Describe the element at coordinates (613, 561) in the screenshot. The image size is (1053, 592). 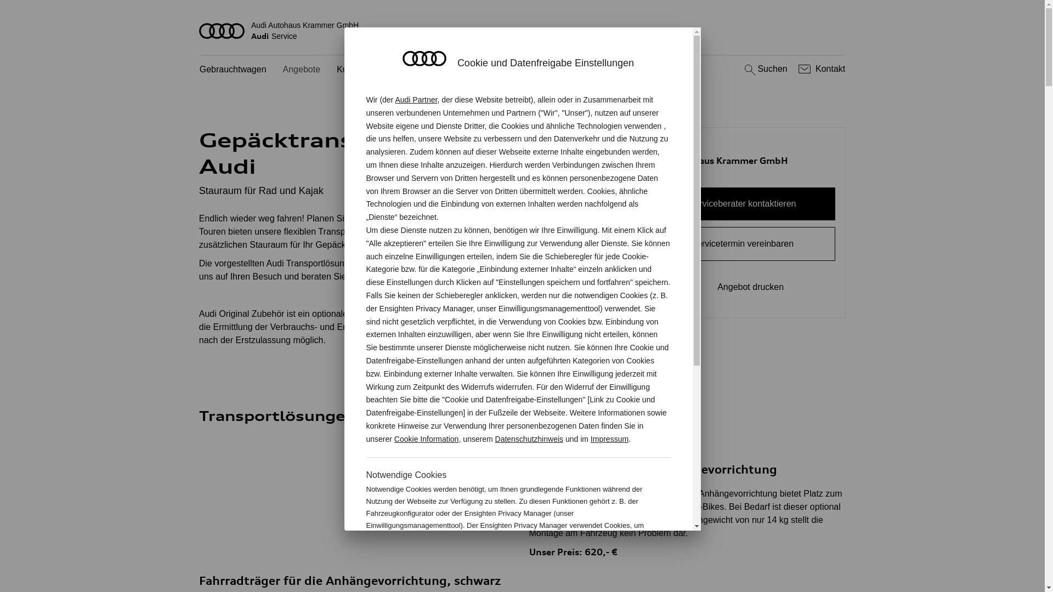
I see `Cookie Information` at that location.